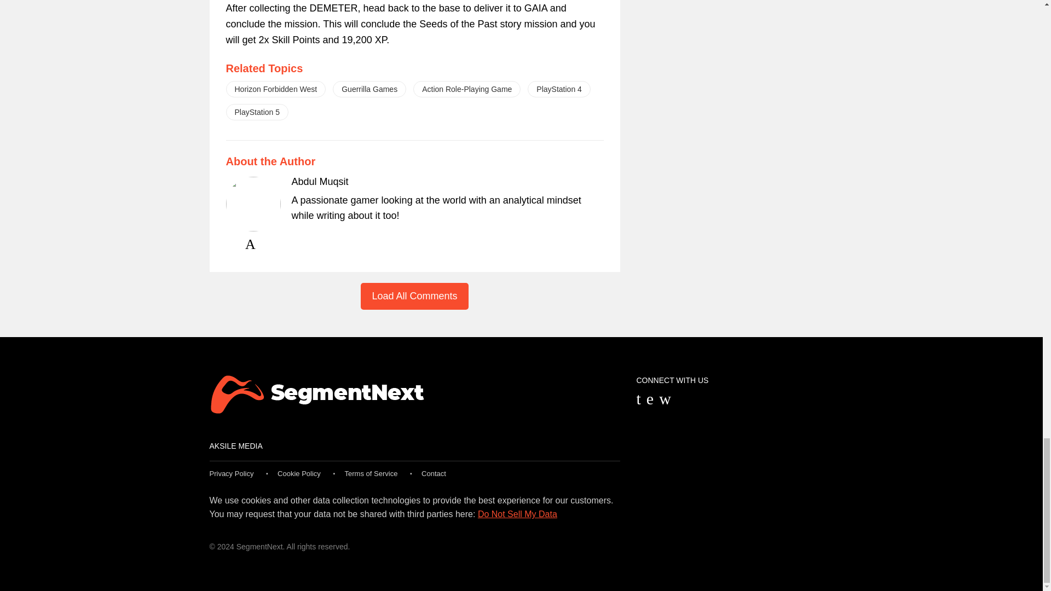 This screenshot has height=591, width=1051. What do you see at coordinates (276, 89) in the screenshot?
I see `Horizon Forbidden West` at bounding box center [276, 89].